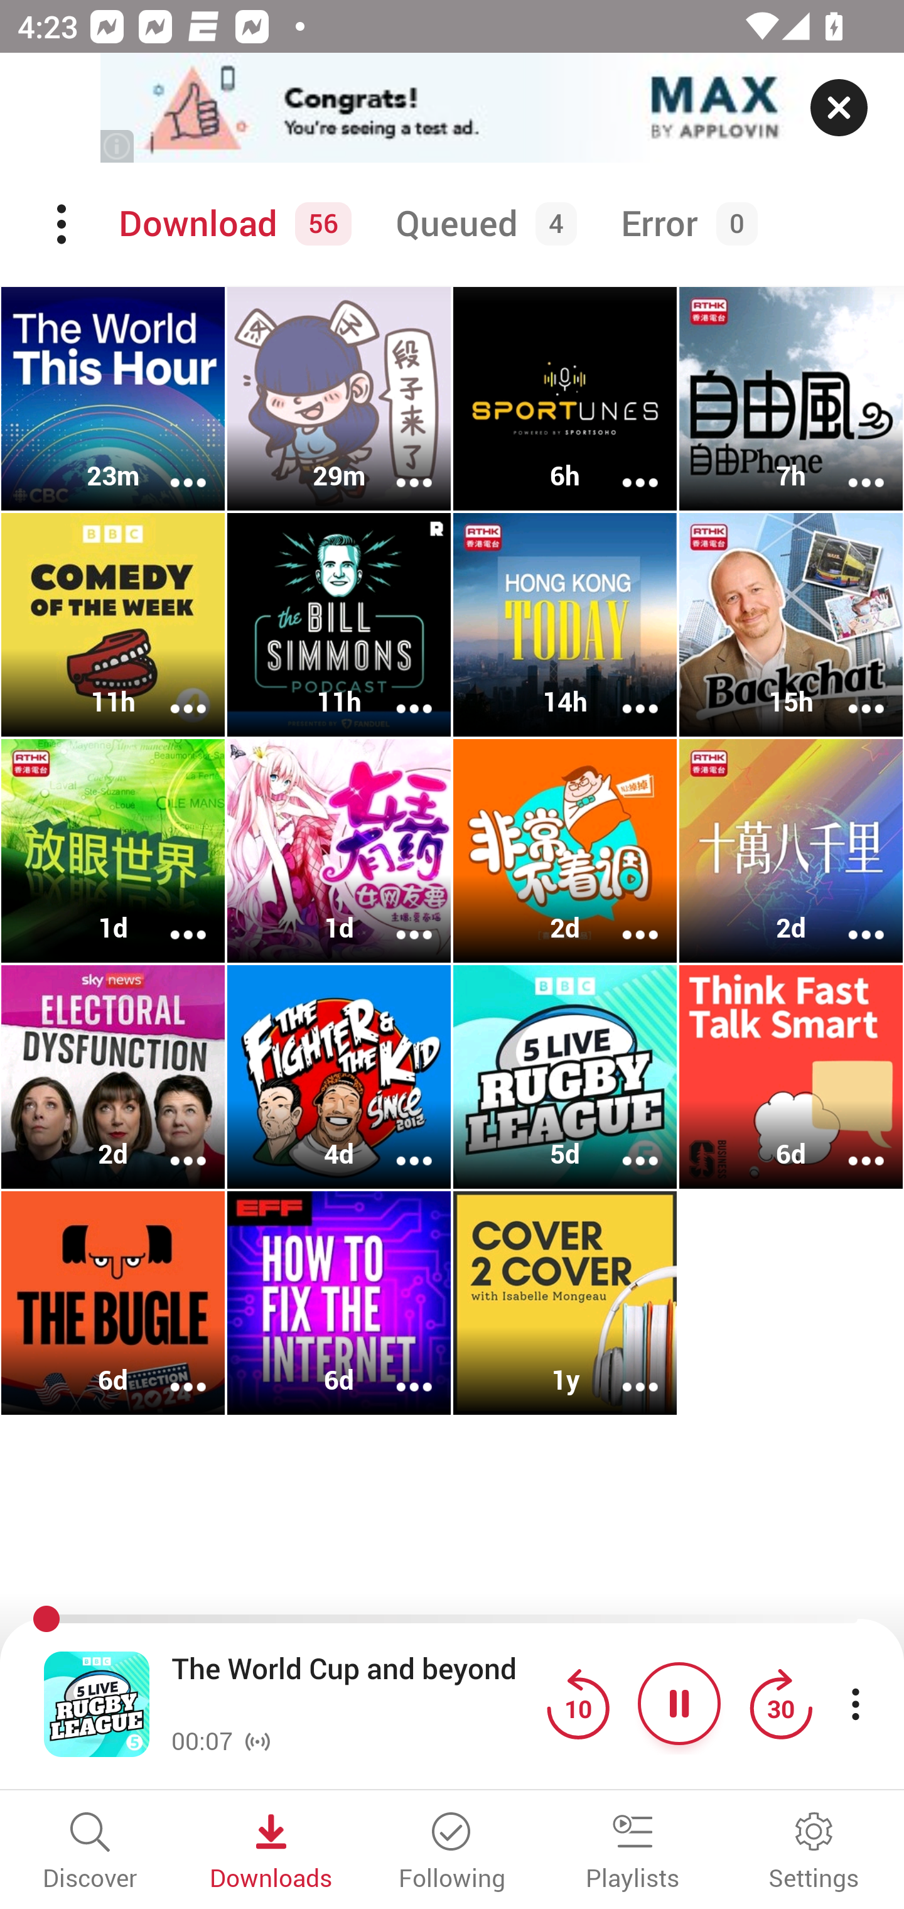  Describe the element at coordinates (172, 1370) in the screenshot. I see `More options` at that location.